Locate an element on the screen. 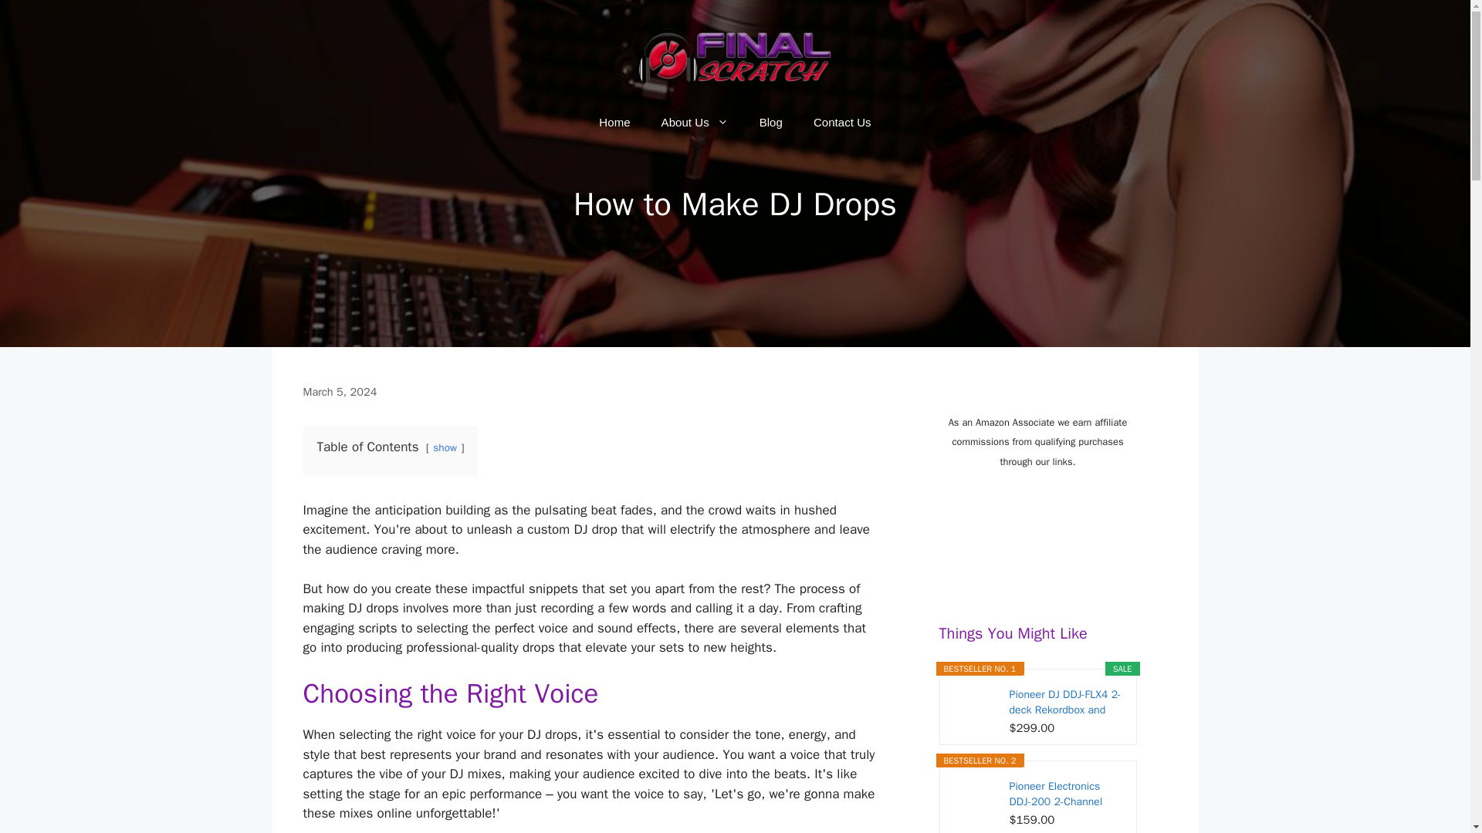  Blog is located at coordinates (770, 122).